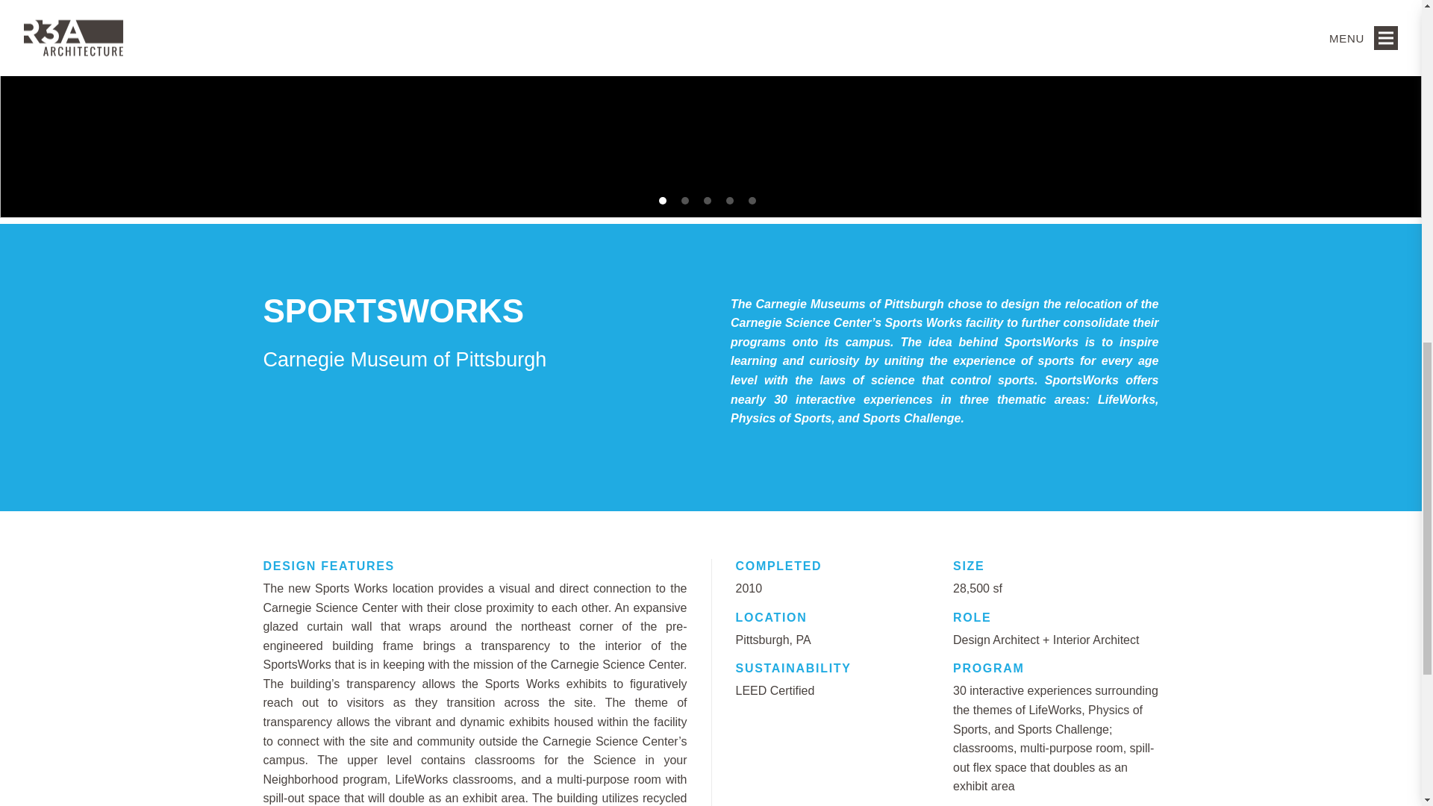 The image size is (1433, 806). Describe the element at coordinates (728, 200) in the screenshot. I see `4` at that location.